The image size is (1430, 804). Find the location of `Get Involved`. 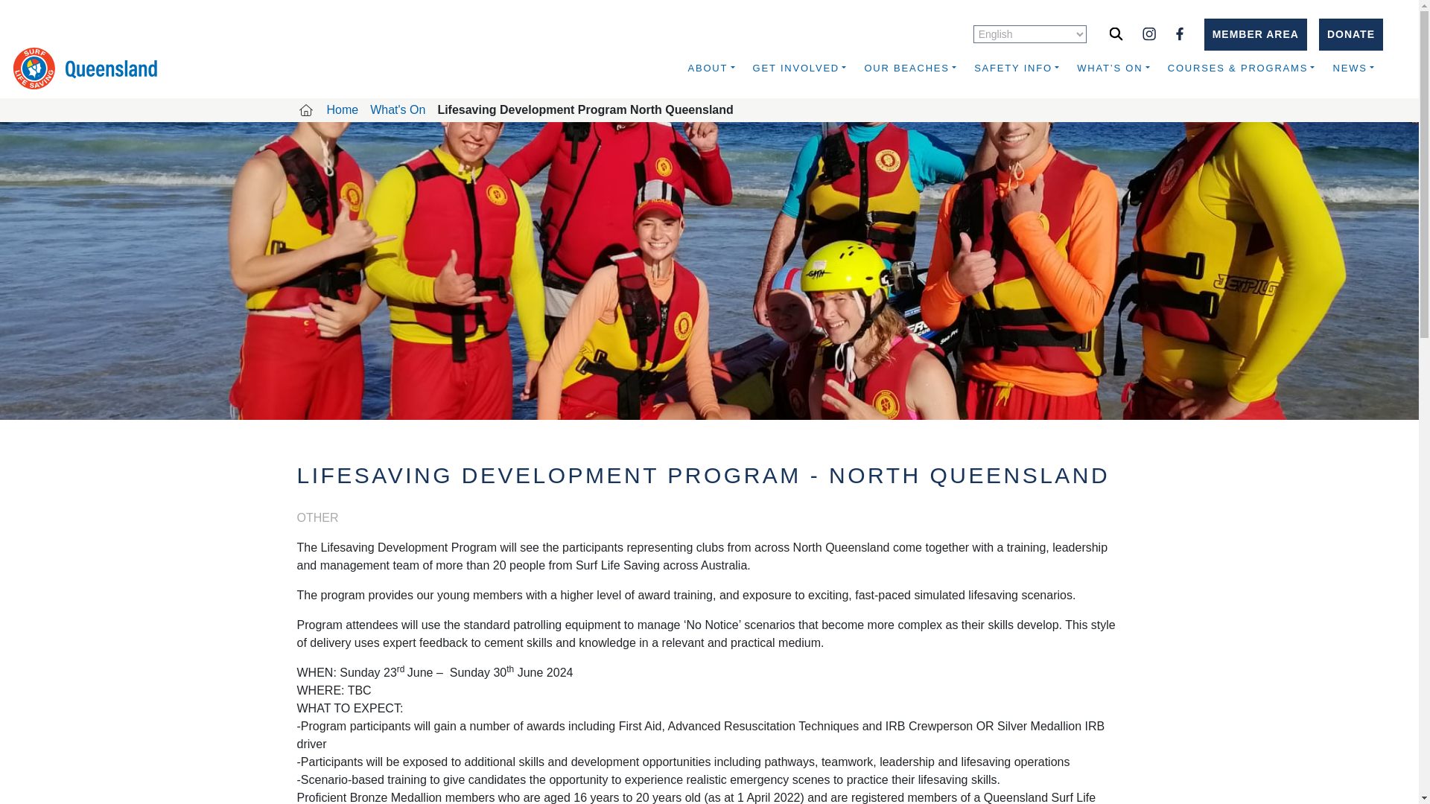

Get Involved is located at coordinates (799, 68).